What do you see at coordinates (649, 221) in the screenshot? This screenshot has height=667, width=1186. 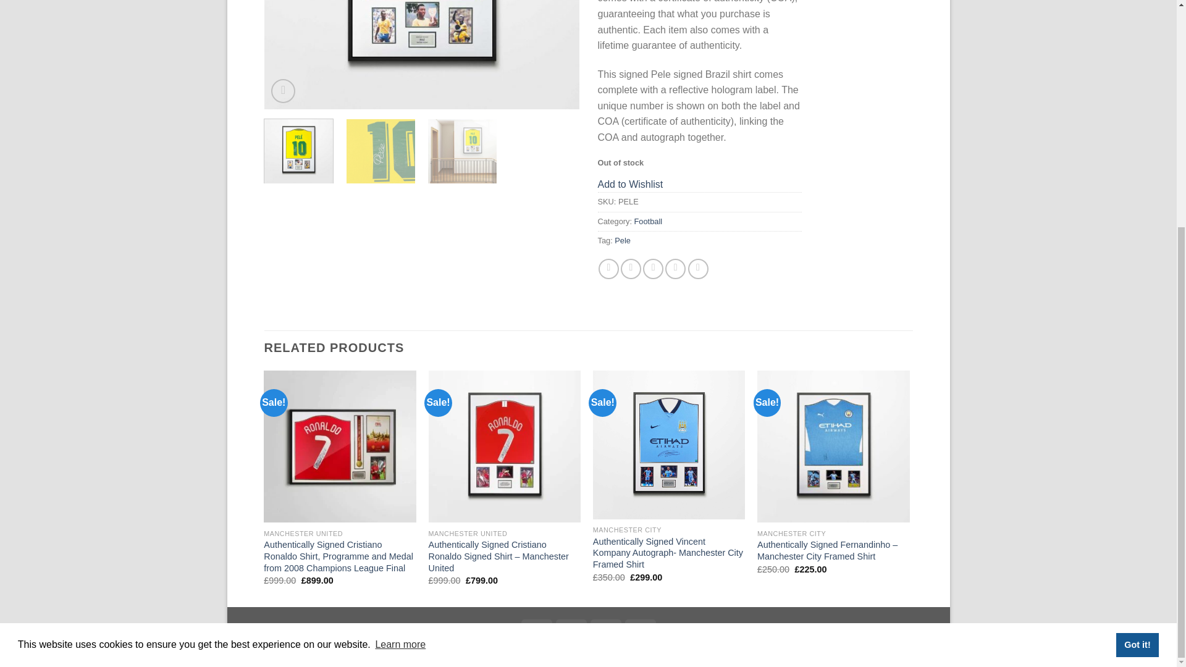 I see `Football` at bounding box center [649, 221].